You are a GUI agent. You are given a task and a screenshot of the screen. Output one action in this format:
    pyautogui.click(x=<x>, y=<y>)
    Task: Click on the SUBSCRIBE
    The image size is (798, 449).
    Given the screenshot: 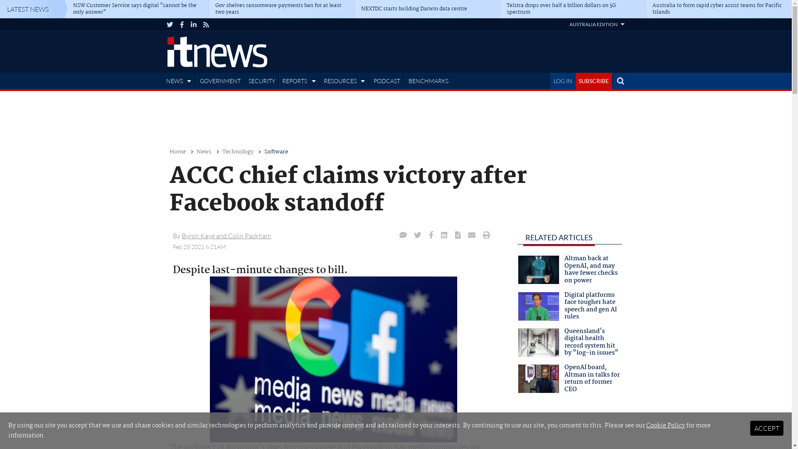 What is the action you would take?
    pyautogui.click(x=594, y=81)
    